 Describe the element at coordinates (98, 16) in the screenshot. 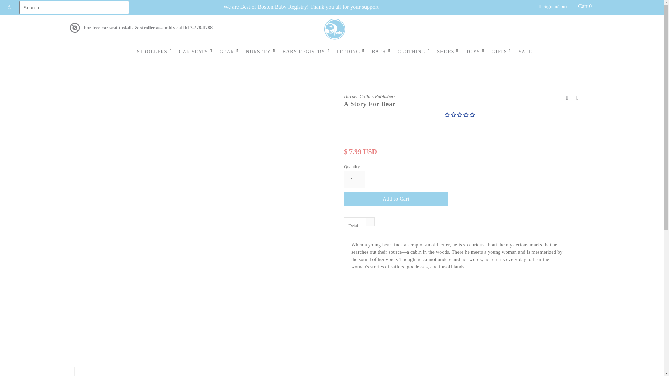

I see `Books` at that location.